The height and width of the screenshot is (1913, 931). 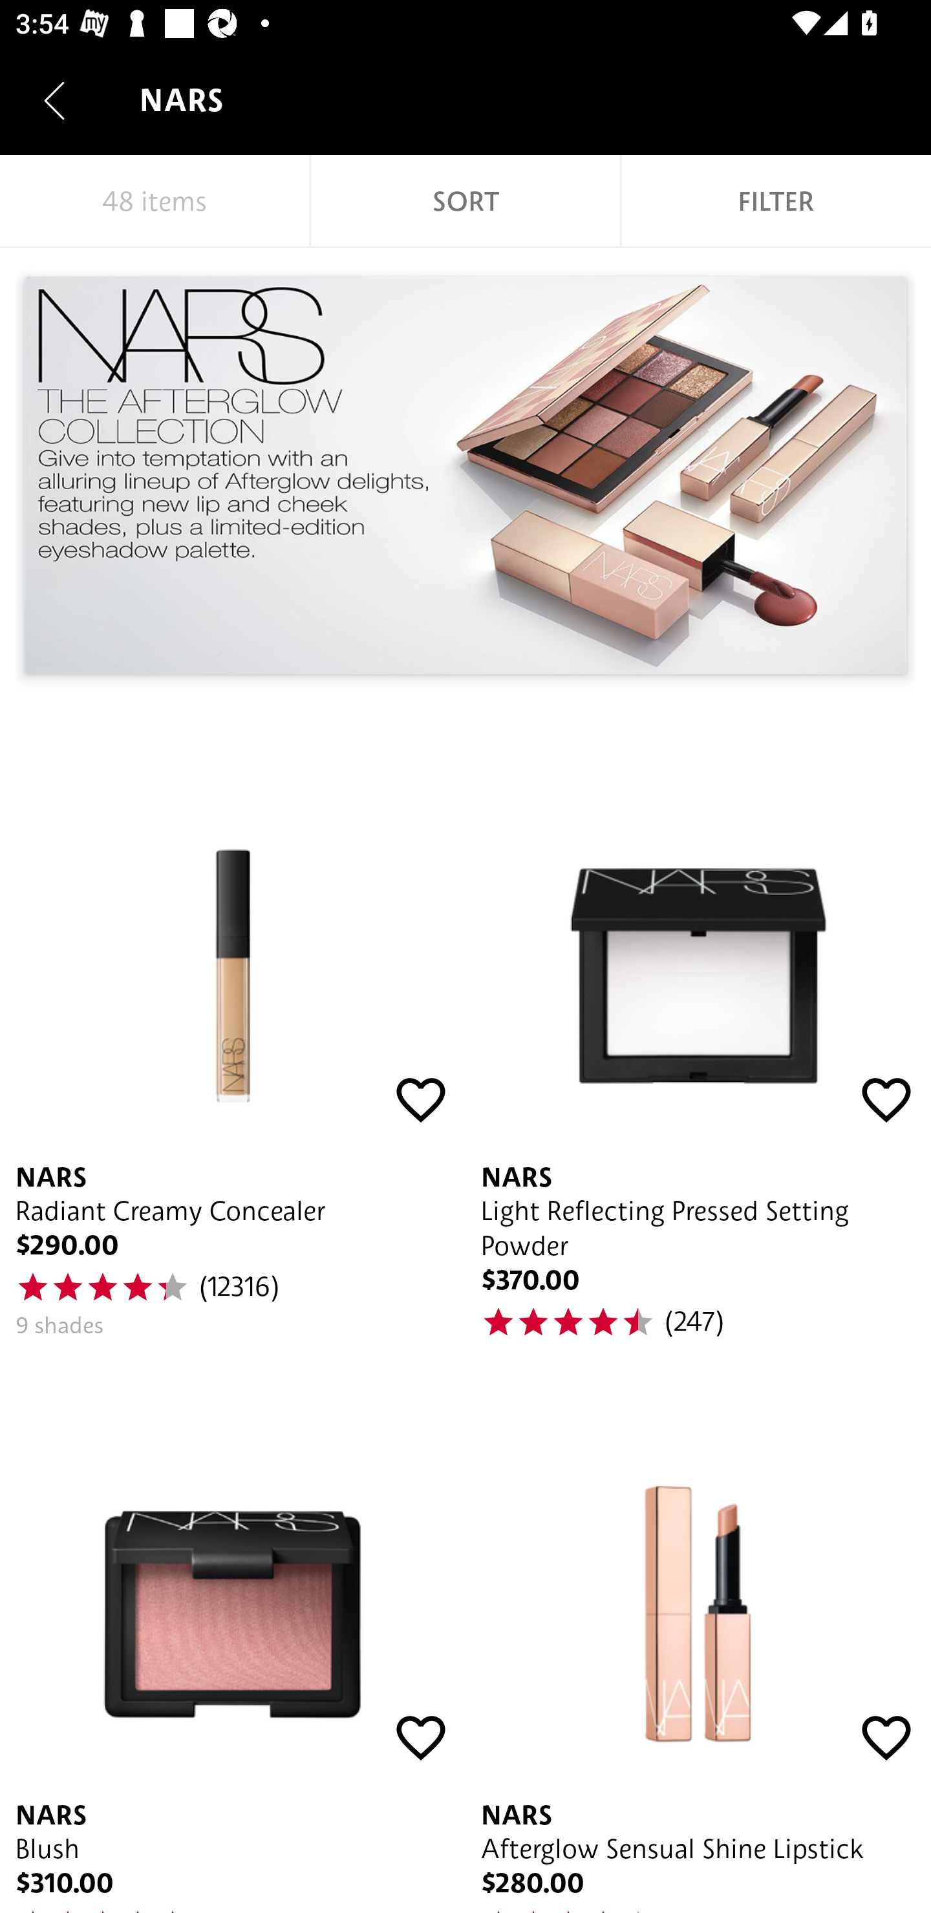 What do you see at coordinates (54, 100) in the screenshot?
I see `Navigate up` at bounding box center [54, 100].